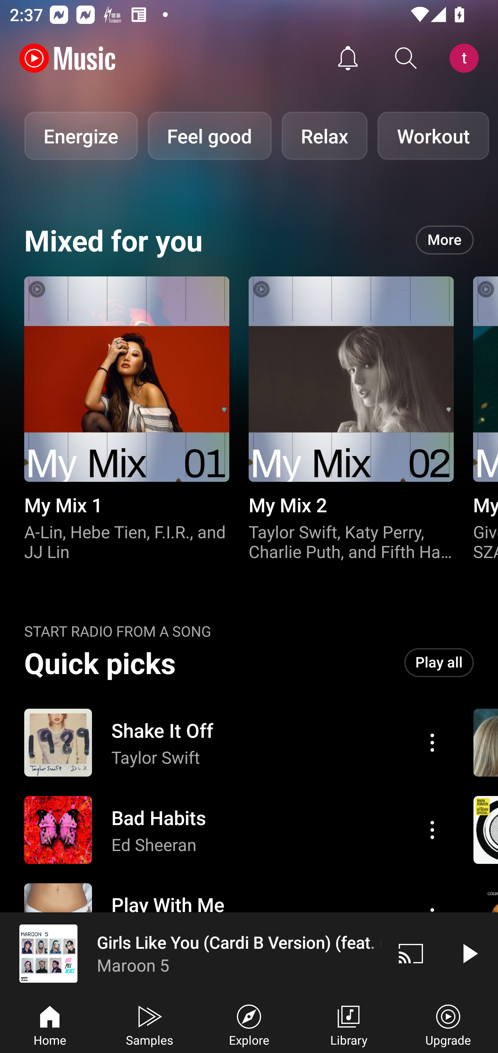  Describe the element at coordinates (406, 58) in the screenshot. I see `Search` at that location.